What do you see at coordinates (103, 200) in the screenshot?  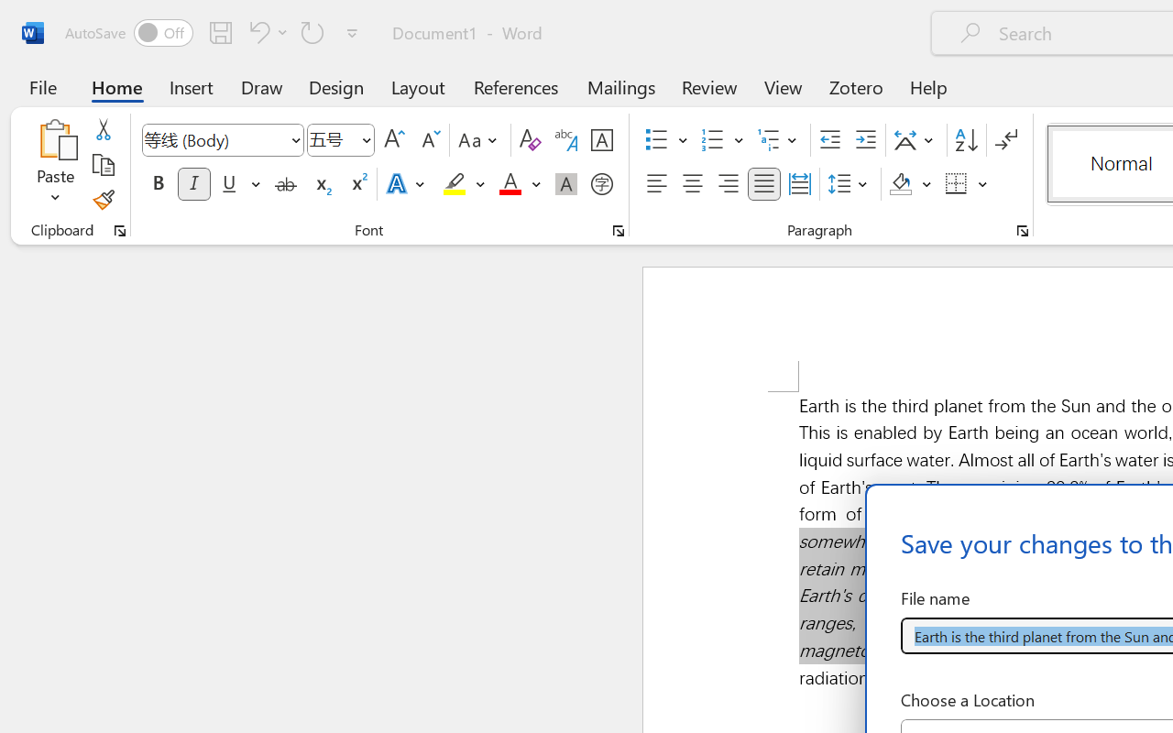 I see `Format Painter` at bounding box center [103, 200].